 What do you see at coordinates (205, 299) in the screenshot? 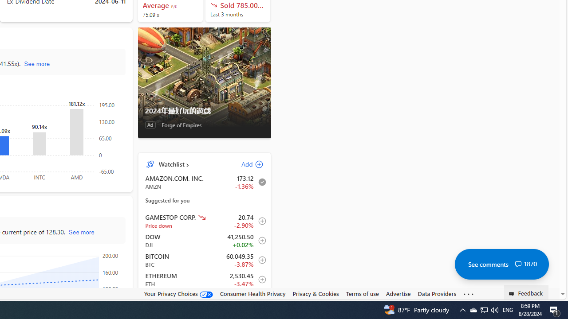
I see `BNB BNB decrease 543.57 -7.28 -1.34% item4` at bounding box center [205, 299].